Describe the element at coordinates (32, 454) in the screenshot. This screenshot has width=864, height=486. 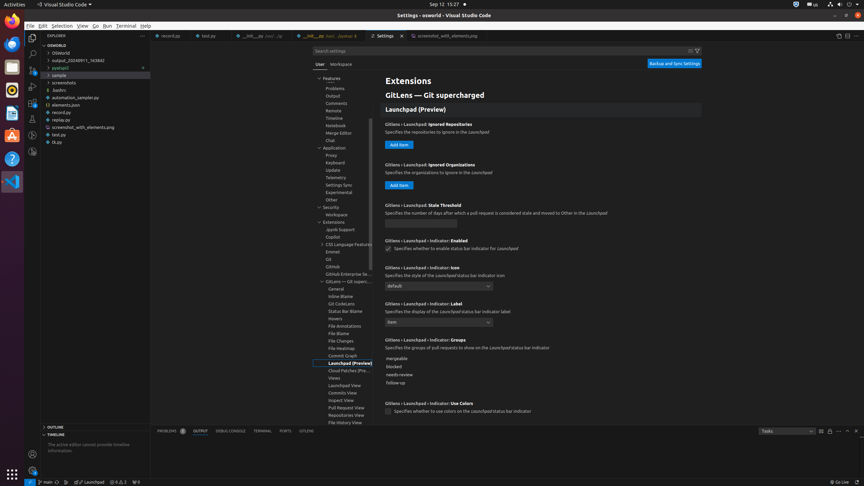
I see `Accounts` at that location.